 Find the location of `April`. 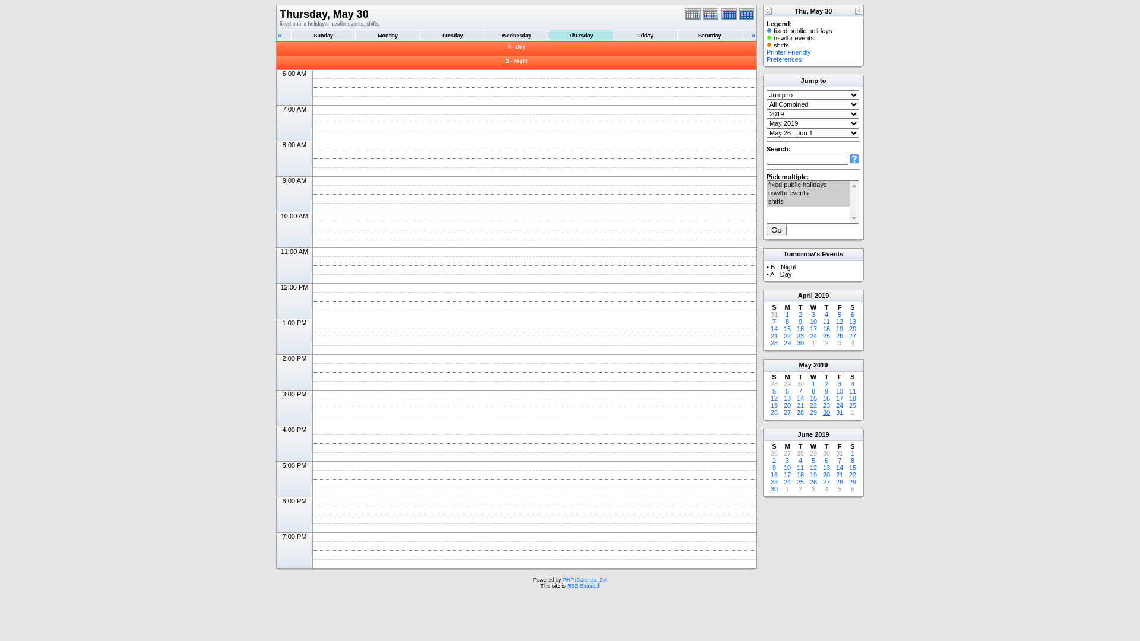

April is located at coordinates (805, 296).